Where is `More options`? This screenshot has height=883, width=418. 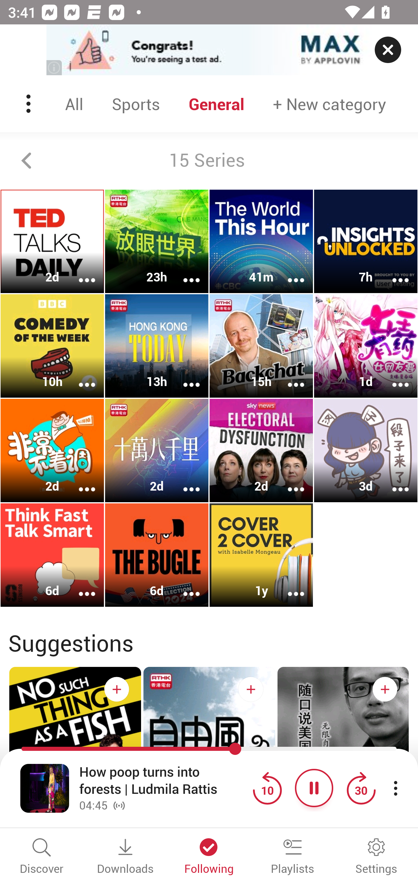 More options is located at coordinates (184, 586).